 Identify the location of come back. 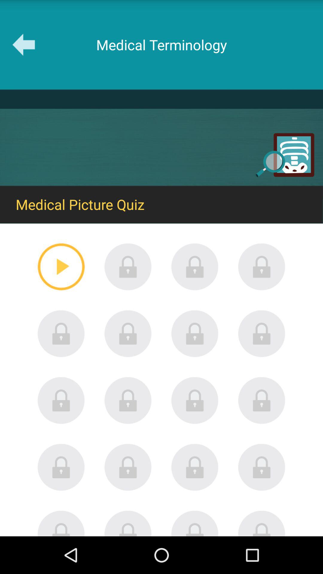
(195, 523).